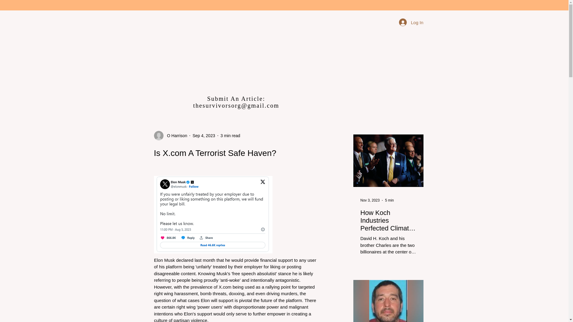  I want to click on O Harrison, so click(175, 135).